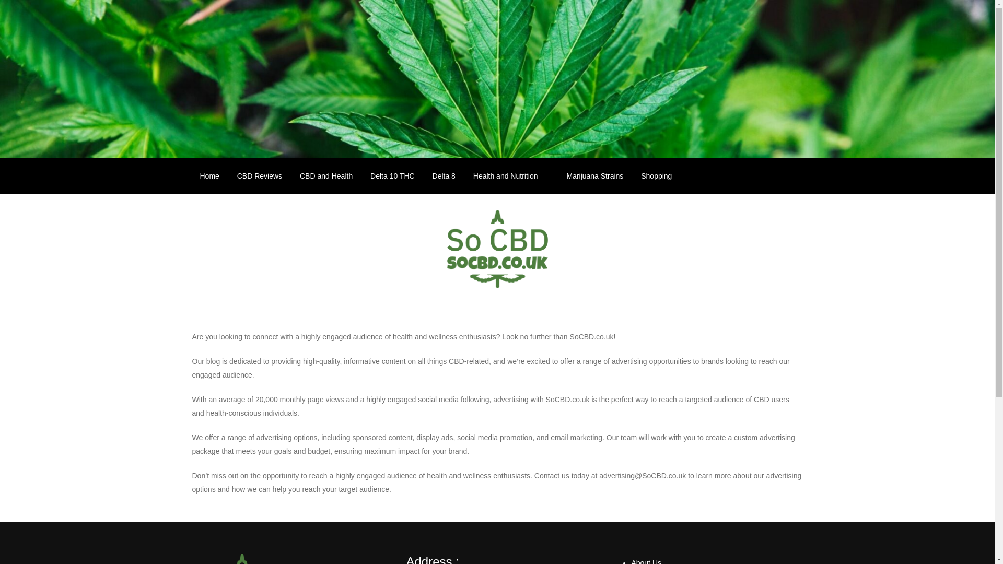 The width and height of the screenshot is (1003, 564). What do you see at coordinates (326, 175) in the screenshot?
I see `CBD and Health` at bounding box center [326, 175].